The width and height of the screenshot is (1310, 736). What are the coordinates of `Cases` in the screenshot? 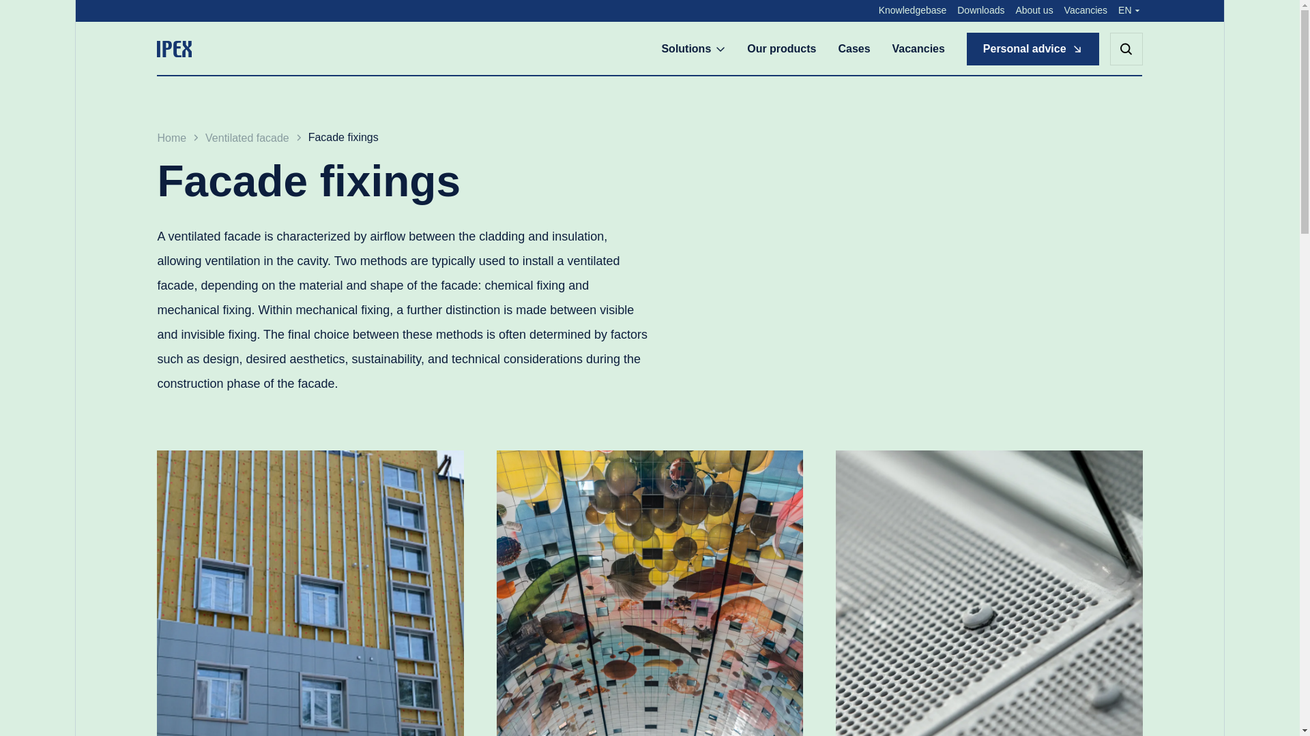 It's located at (854, 49).